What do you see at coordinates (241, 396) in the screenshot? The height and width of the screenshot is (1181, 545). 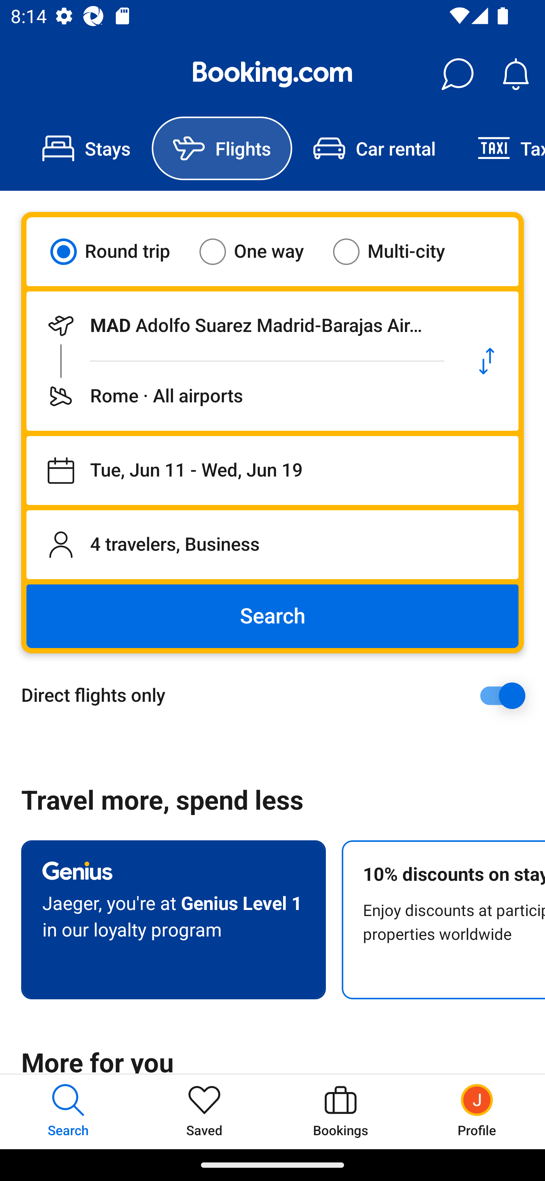 I see `Flying to Rome · All airports` at bounding box center [241, 396].